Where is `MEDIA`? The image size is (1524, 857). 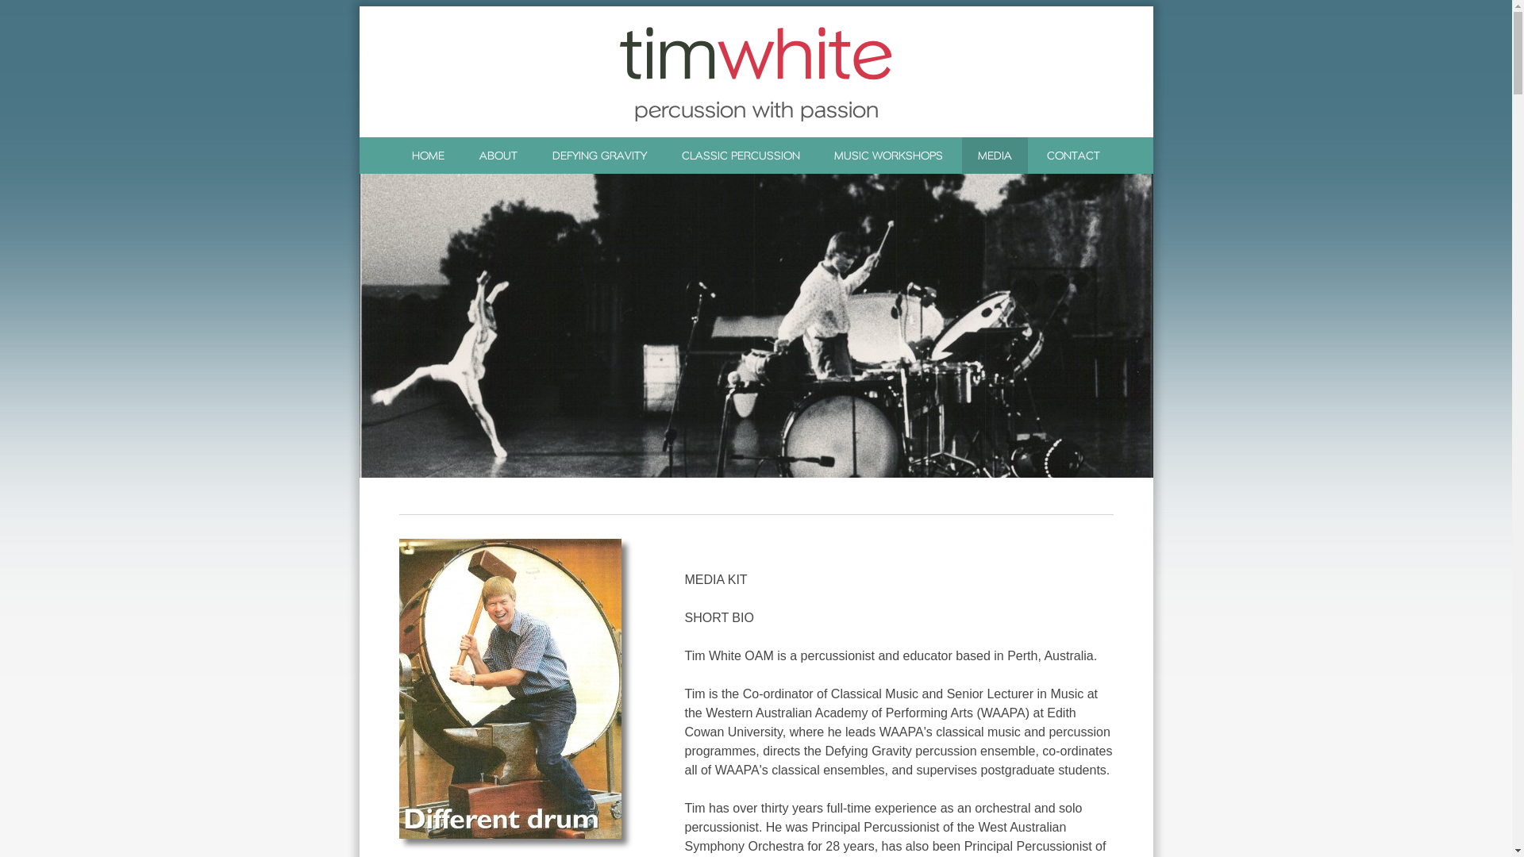 MEDIA is located at coordinates (995, 156).